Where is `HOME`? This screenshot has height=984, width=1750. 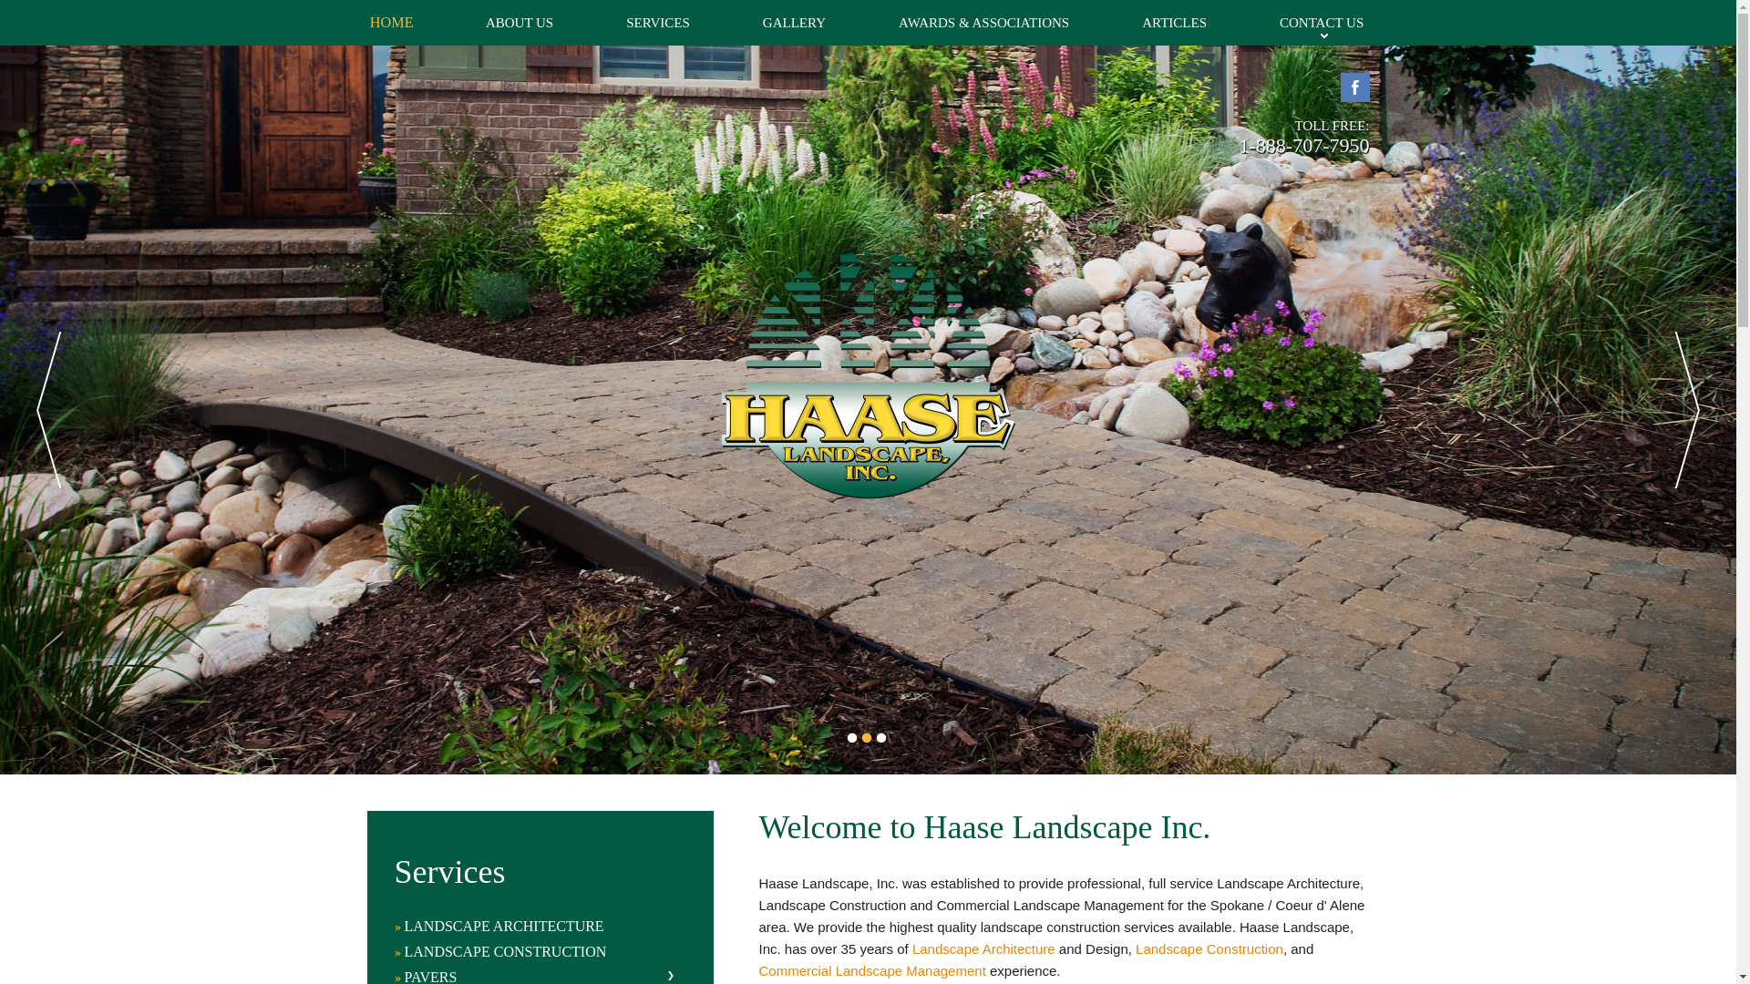
HOME is located at coordinates (405, 22).